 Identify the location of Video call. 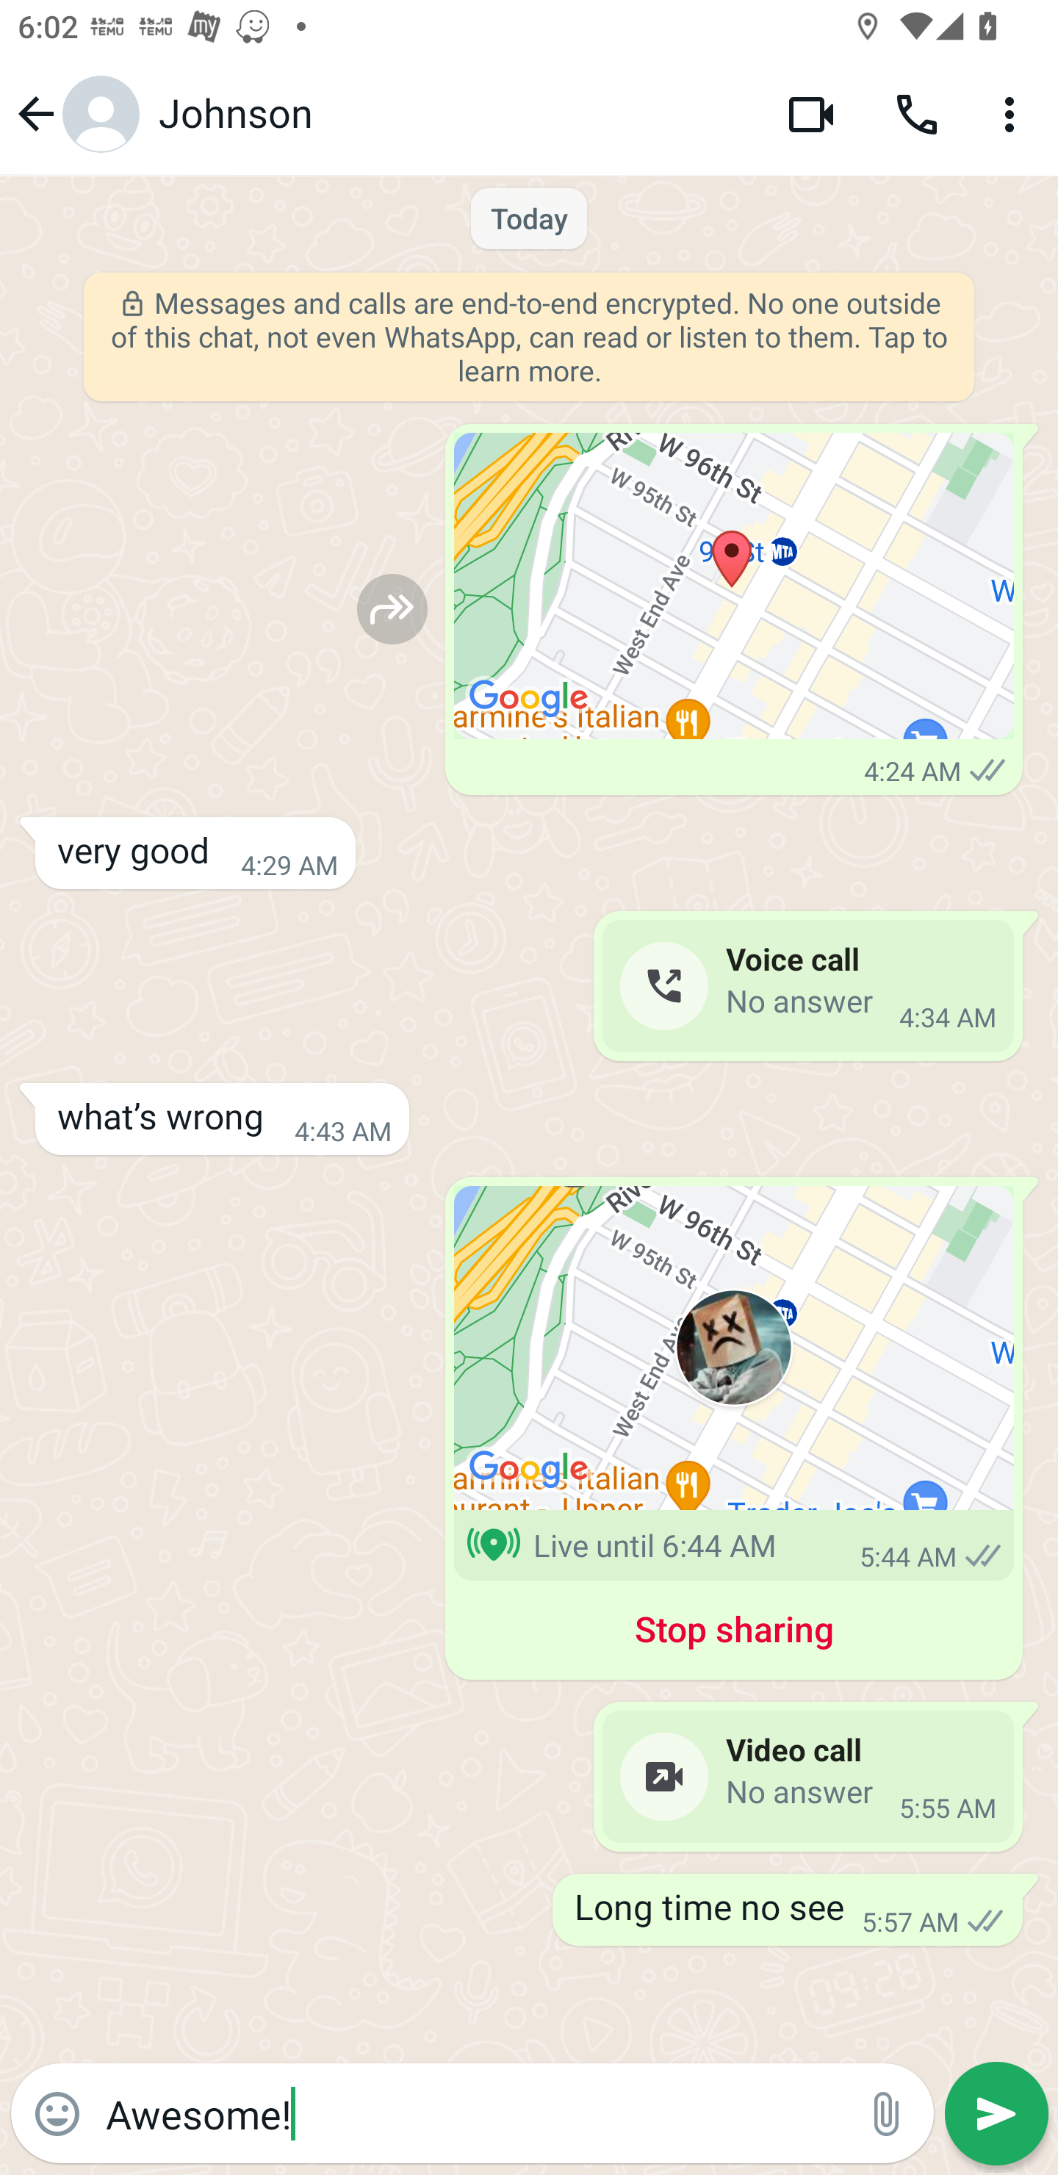
(811, 113).